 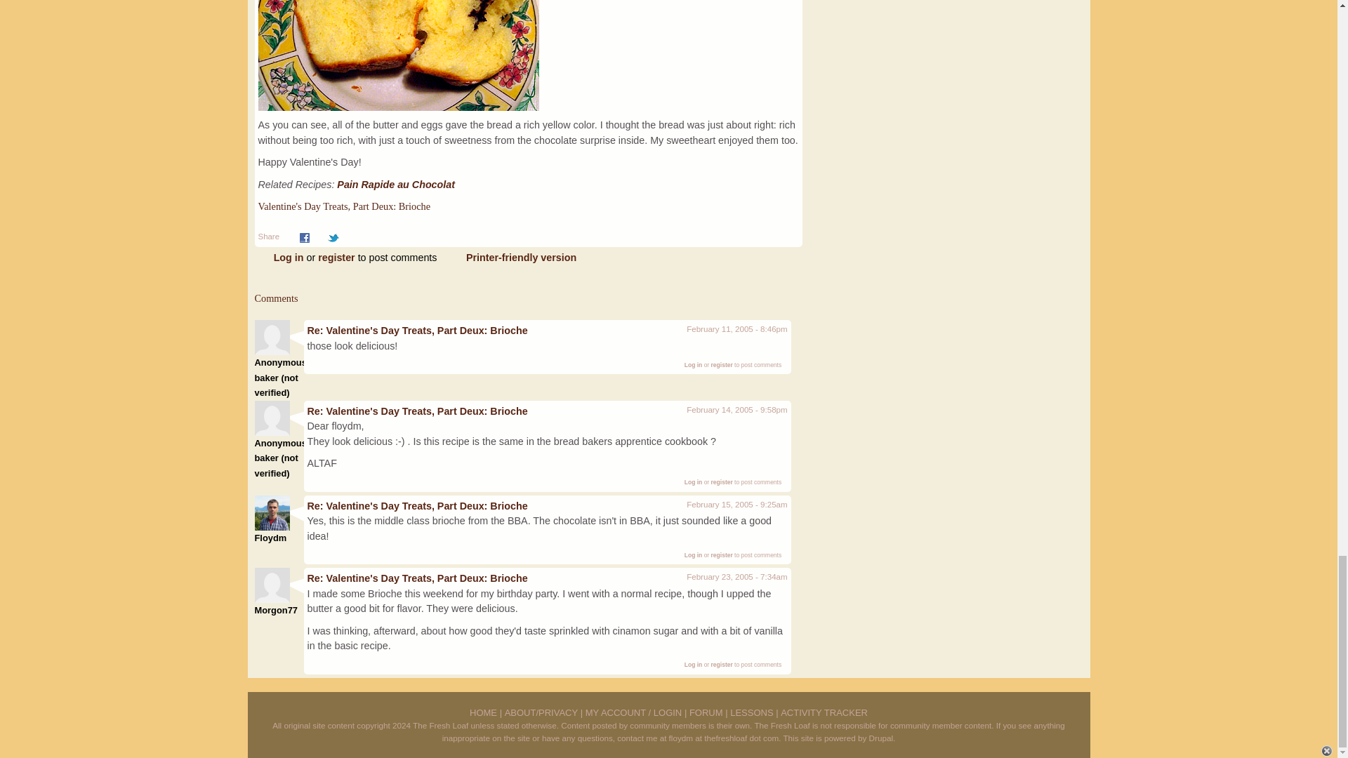 I want to click on Share on Facebook, so click(x=305, y=236).